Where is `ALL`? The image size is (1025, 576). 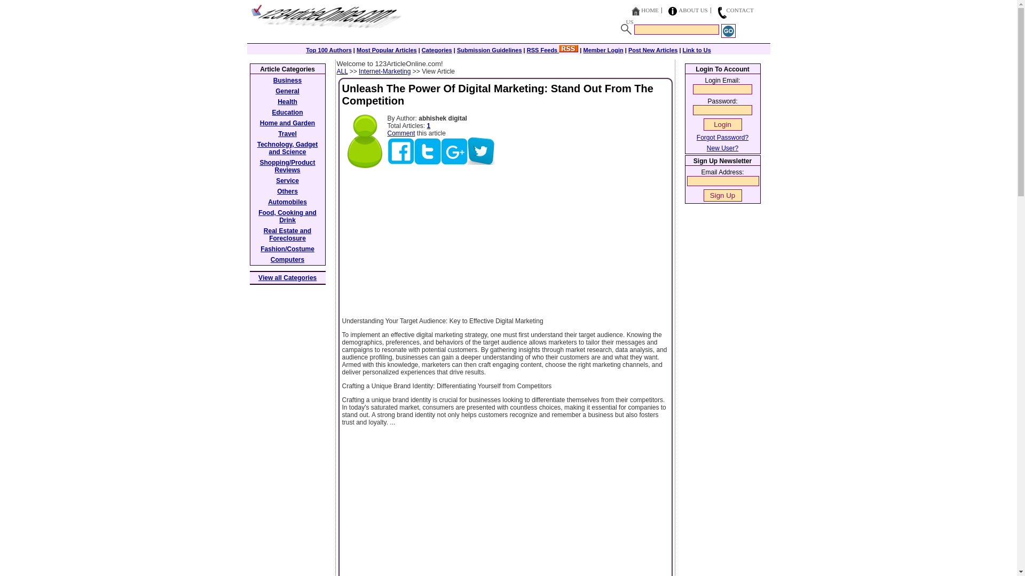
ALL is located at coordinates (342, 71).